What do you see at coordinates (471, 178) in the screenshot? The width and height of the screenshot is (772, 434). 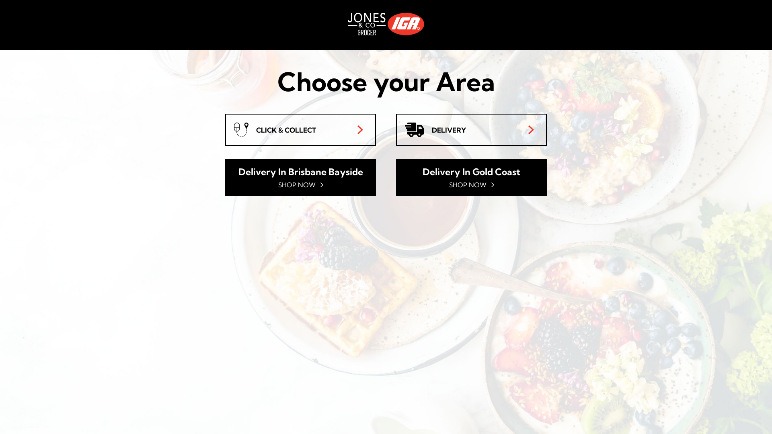 I see `Delivery In Gold Coast
SHOP NOW` at bounding box center [471, 178].